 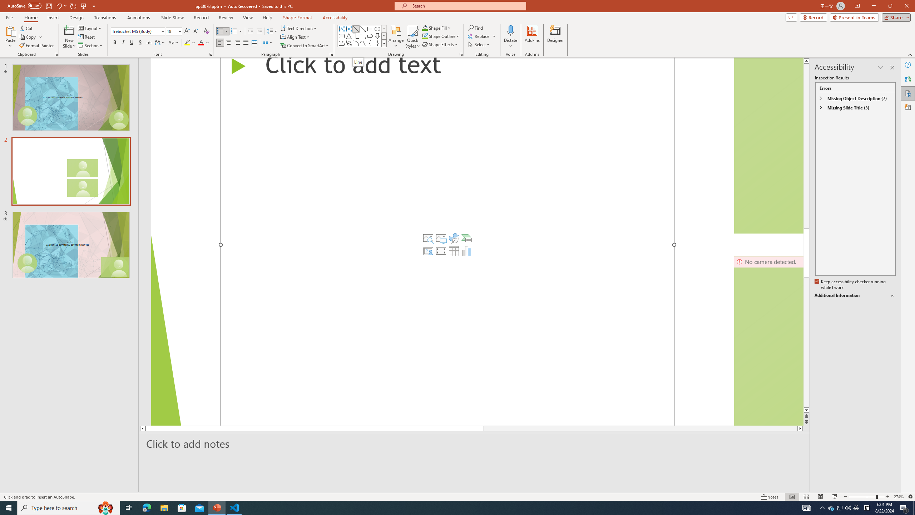 I want to click on Line, so click(x=358, y=62).